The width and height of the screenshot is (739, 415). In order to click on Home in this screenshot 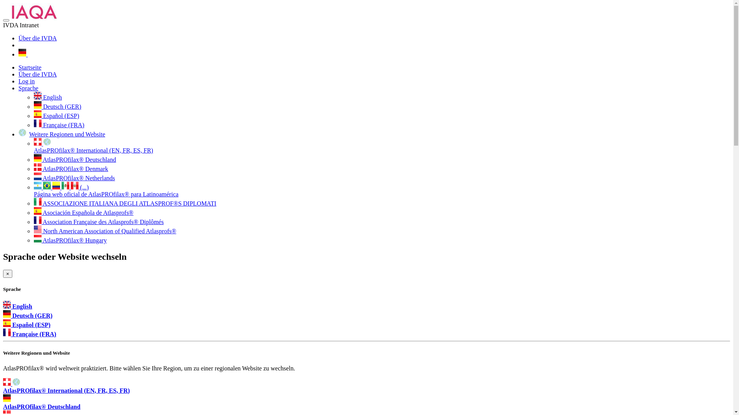, I will do `click(34, 12)`.